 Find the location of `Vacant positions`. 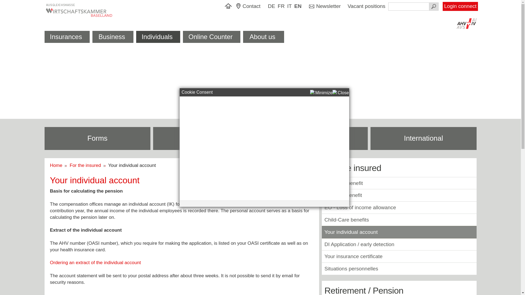

Vacant positions is located at coordinates (367, 6).